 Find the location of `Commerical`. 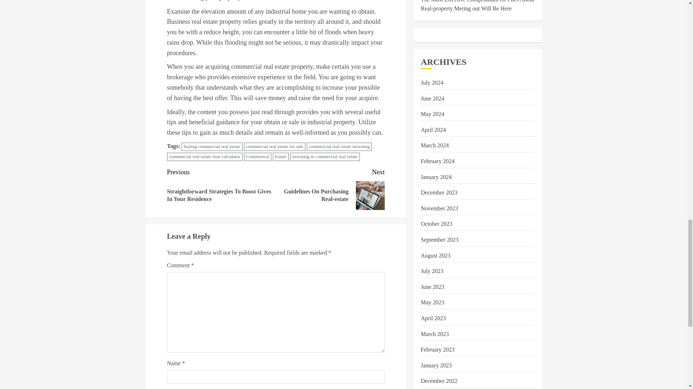

Commerical is located at coordinates (330, 189).